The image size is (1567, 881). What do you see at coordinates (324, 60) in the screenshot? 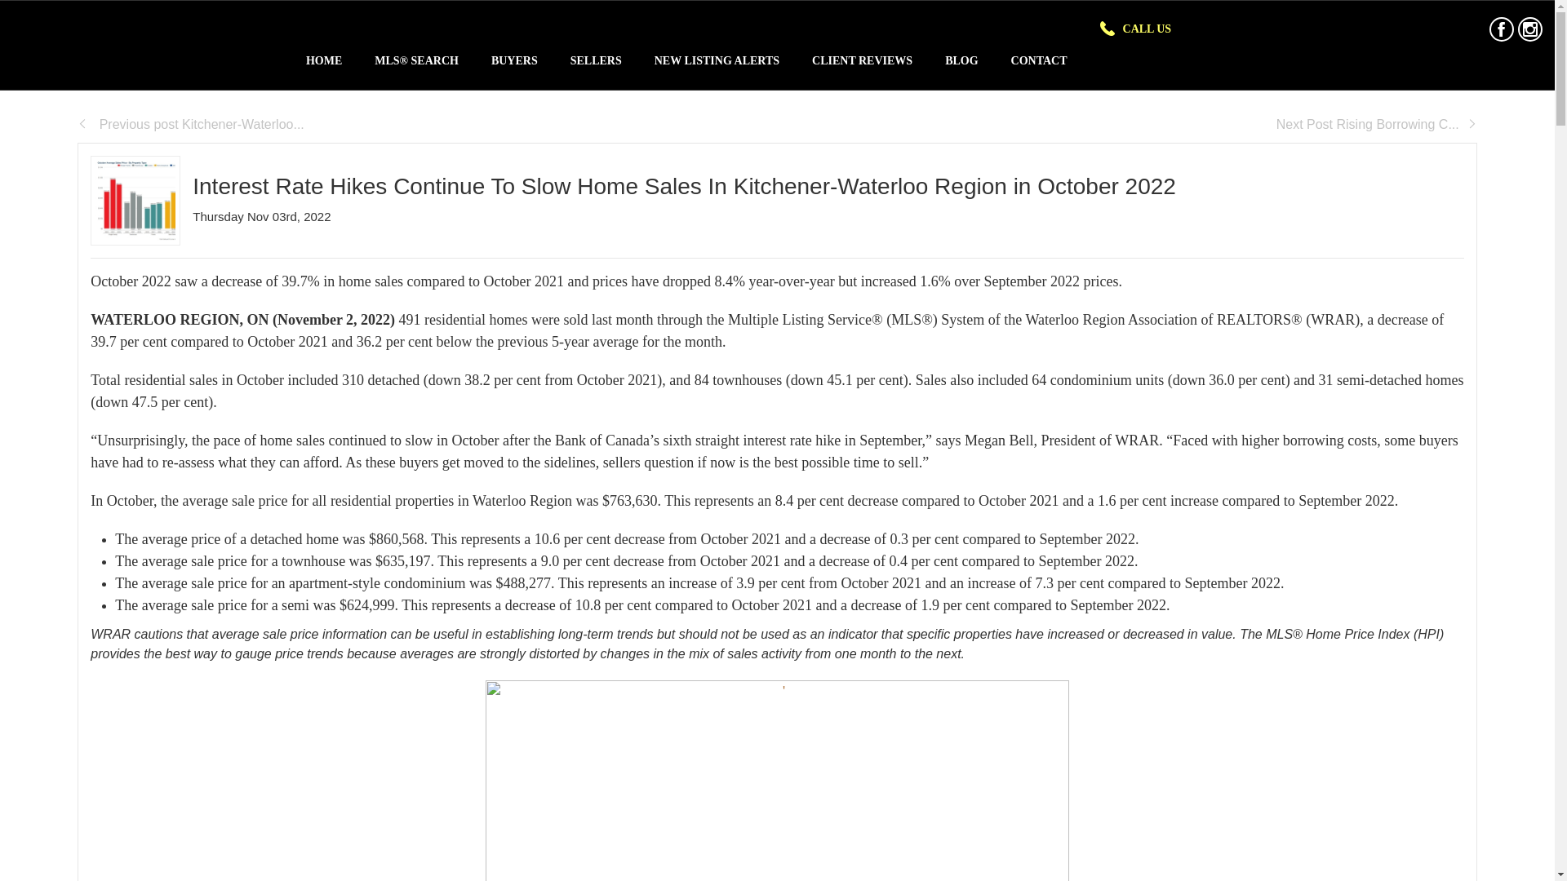
I see `Home` at bounding box center [324, 60].